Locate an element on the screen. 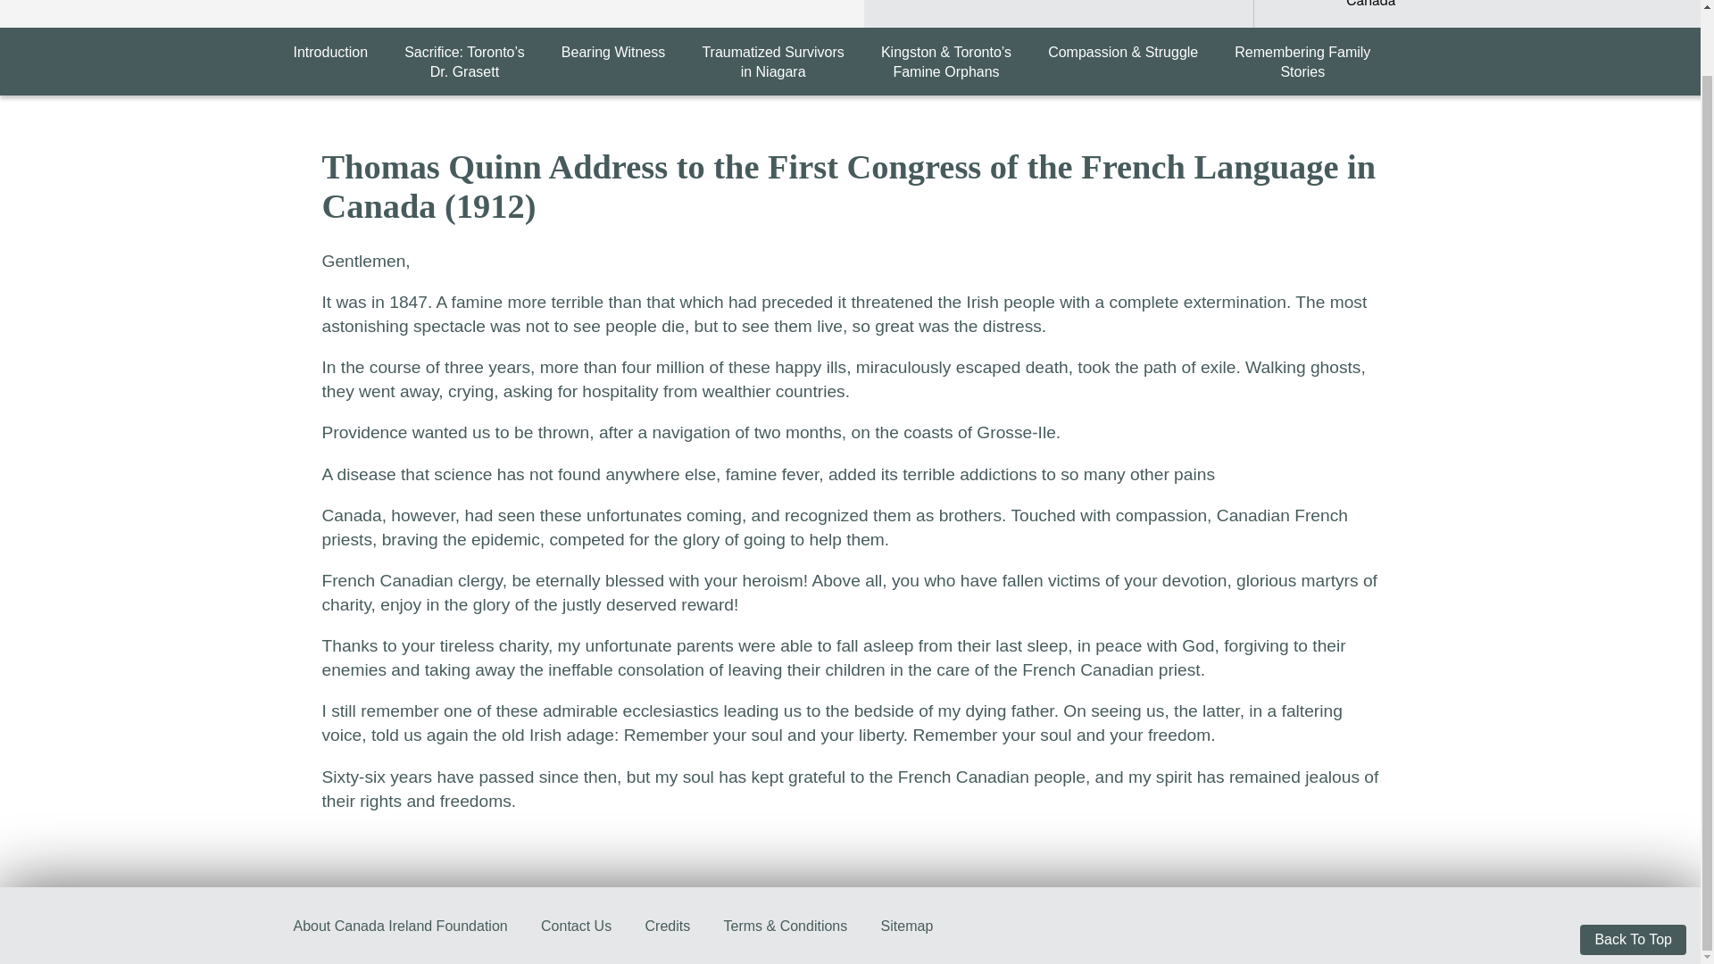 The image size is (1714, 964). Back To Top is located at coordinates (577, 927).